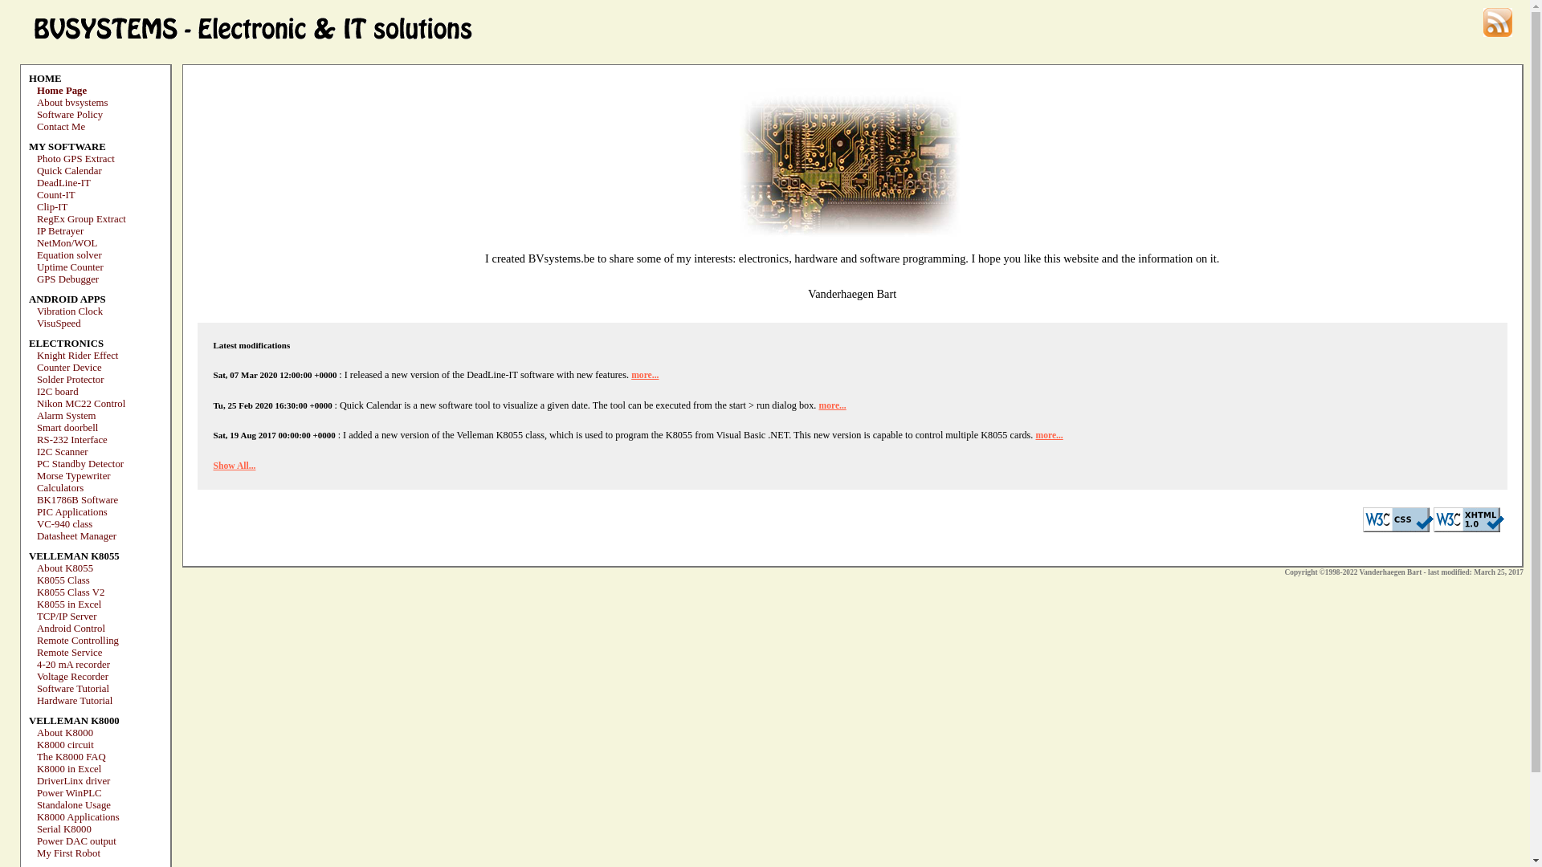 The height and width of the screenshot is (867, 1542). Describe the element at coordinates (79, 817) in the screenshot. I see `K8000 Applications` at that location.